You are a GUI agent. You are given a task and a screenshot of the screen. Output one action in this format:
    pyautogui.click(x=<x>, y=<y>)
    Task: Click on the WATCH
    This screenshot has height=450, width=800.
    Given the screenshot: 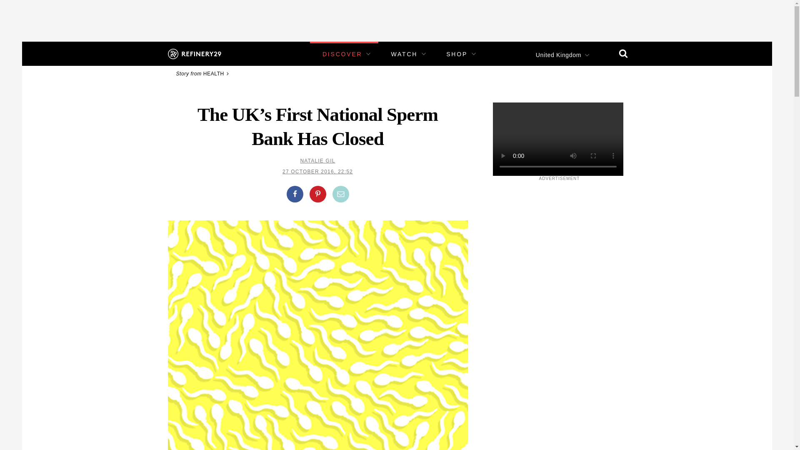 What is the action you would take?
    pyautogui.click(x=404, y=54)
    